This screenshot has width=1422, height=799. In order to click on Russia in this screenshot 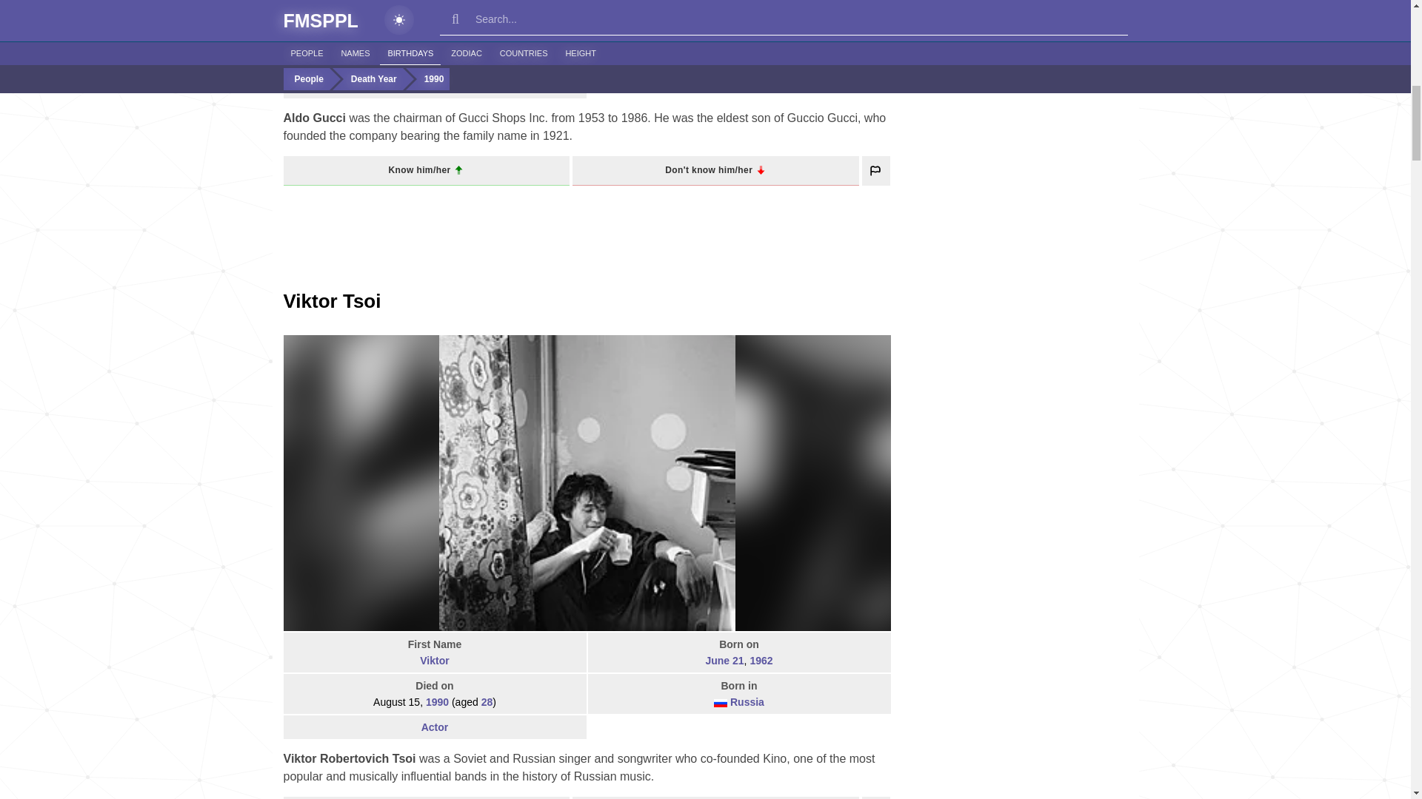, I will do `click(720, 703)`.